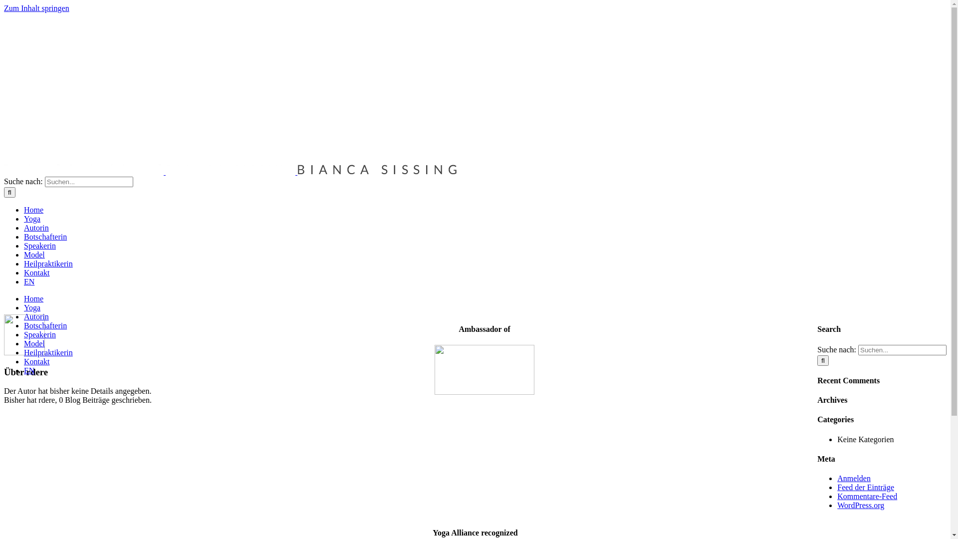 Image resolution: width=958 pixels, height=539 pixels. Describe the element at coordinates (40, 246) in the screenshot. I see `Speakerin` at that location.